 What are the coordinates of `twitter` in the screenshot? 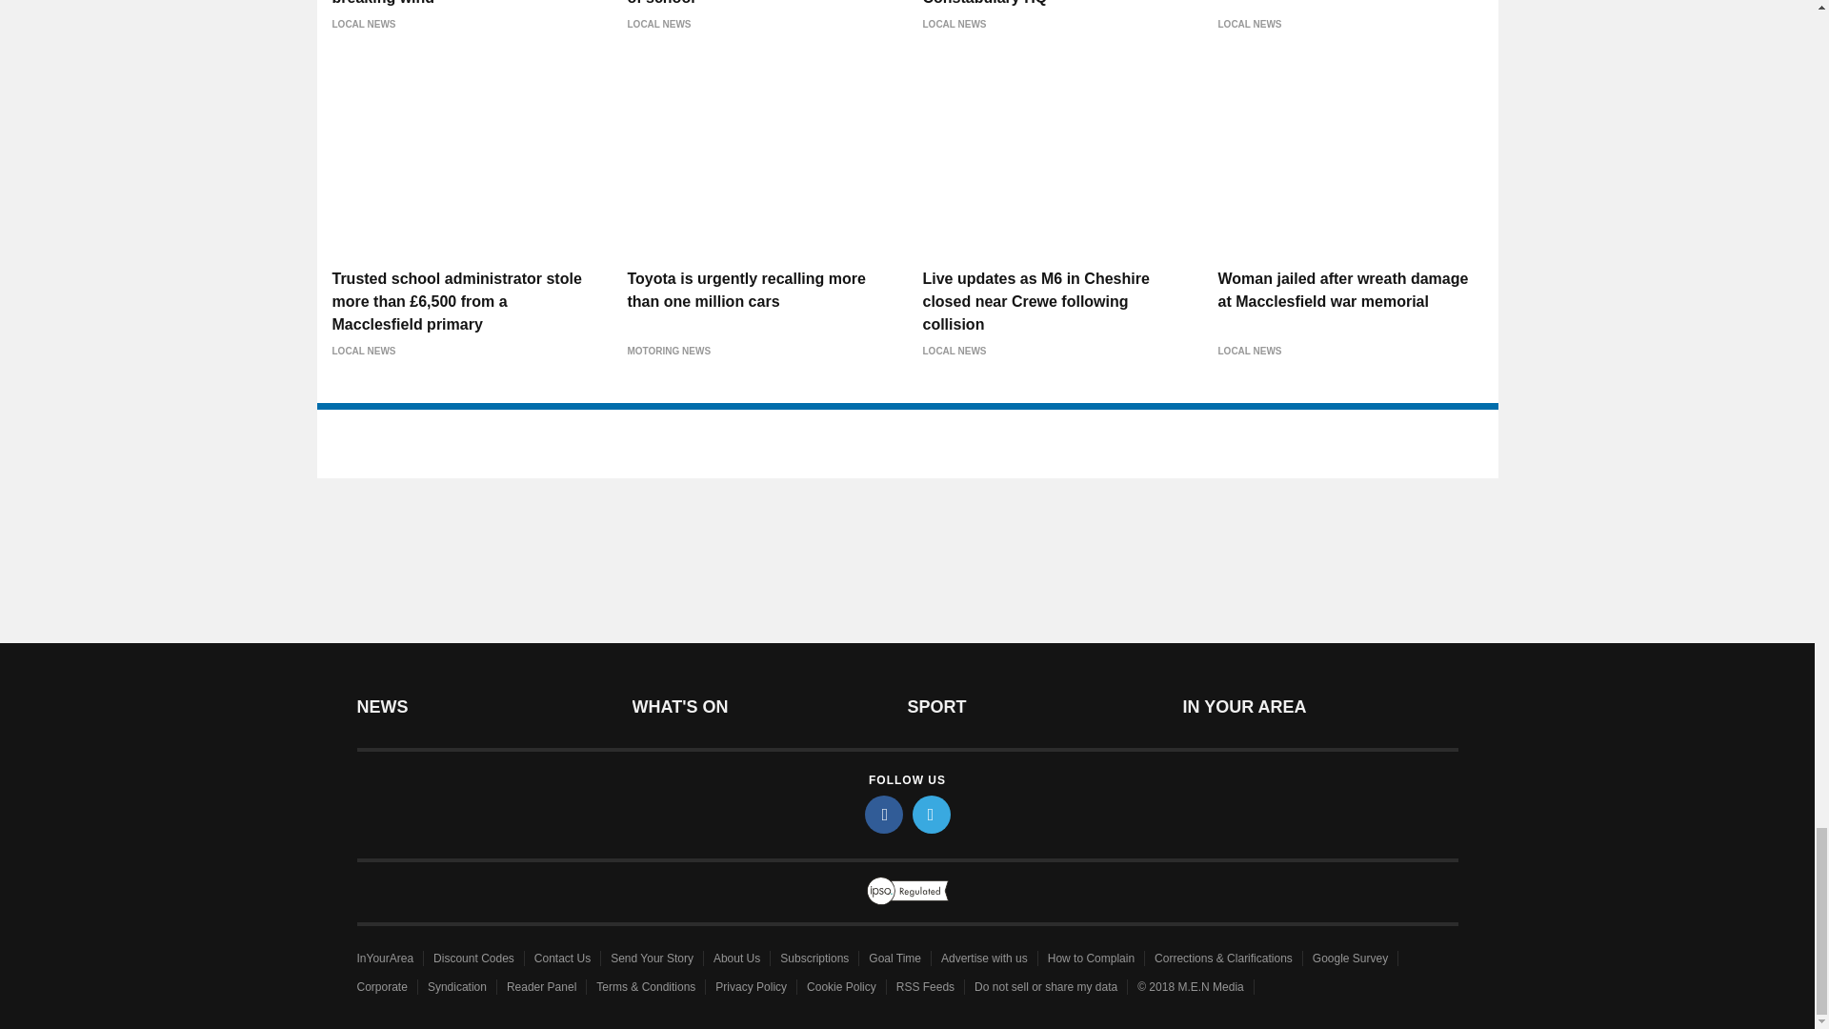 It's located at (932, 814).